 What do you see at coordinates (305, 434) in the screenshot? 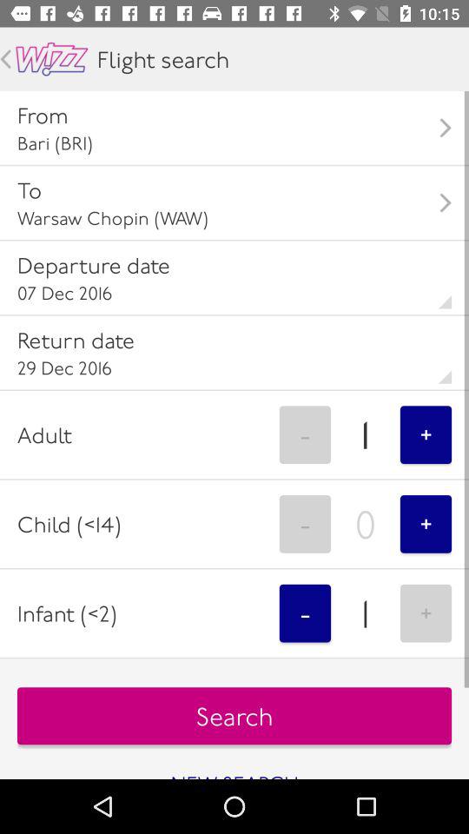
I see `turn on icon next to the 1 item` at bounding box center [305, 434].